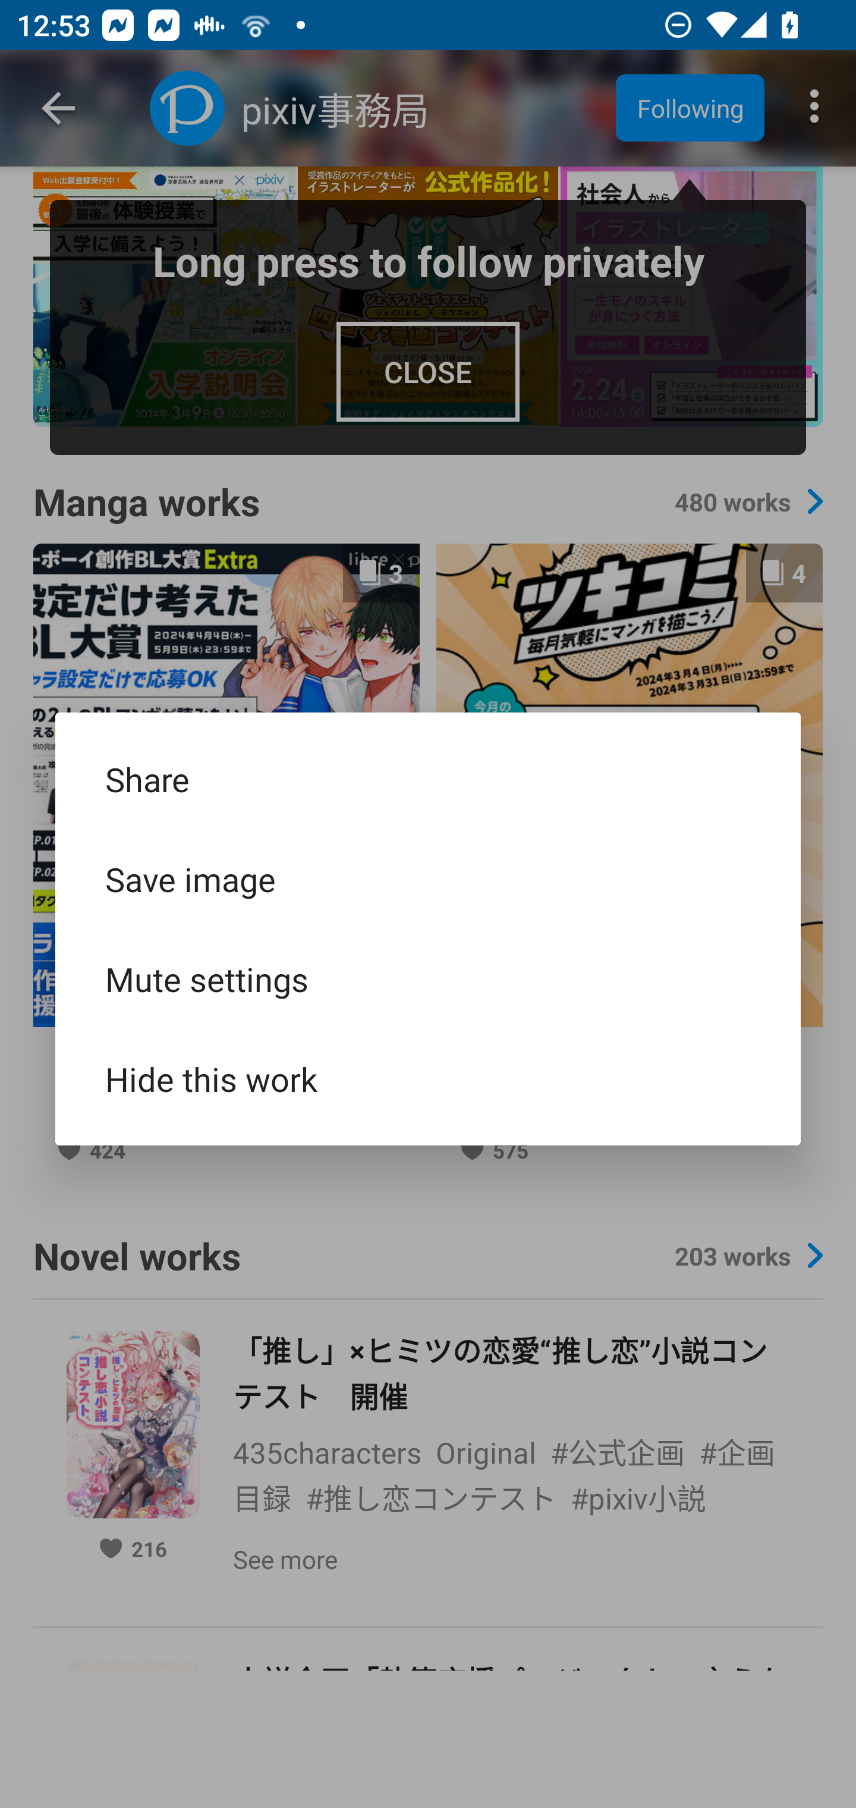  I want to click on Save image, so click(428, 879).